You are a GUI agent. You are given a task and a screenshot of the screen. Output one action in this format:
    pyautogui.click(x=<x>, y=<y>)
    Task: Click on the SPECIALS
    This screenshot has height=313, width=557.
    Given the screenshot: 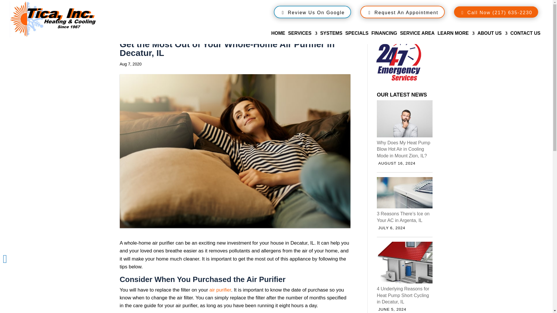 What is the action you would take?
    pyautogui.click(x=357, y=38)
    